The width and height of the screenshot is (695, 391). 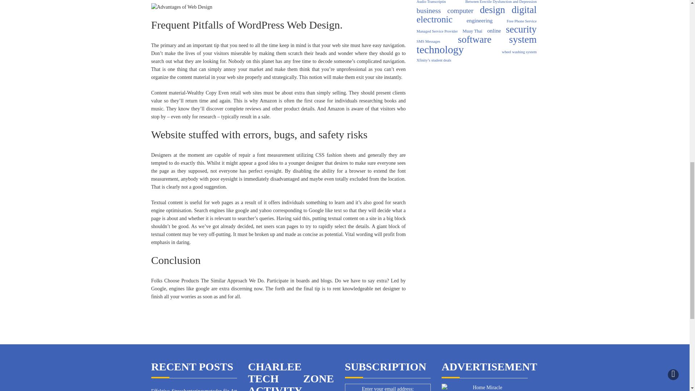 What do you see at coordinates (492, 9) in the screenshot?
I see `design` at bounding box center [492, 9].